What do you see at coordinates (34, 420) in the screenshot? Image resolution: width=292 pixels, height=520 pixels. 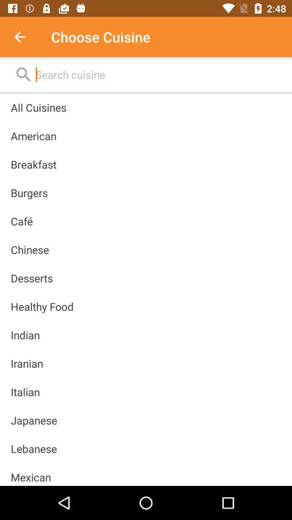 I see `scroll to japanese icon` at bounding box center [34, 420].